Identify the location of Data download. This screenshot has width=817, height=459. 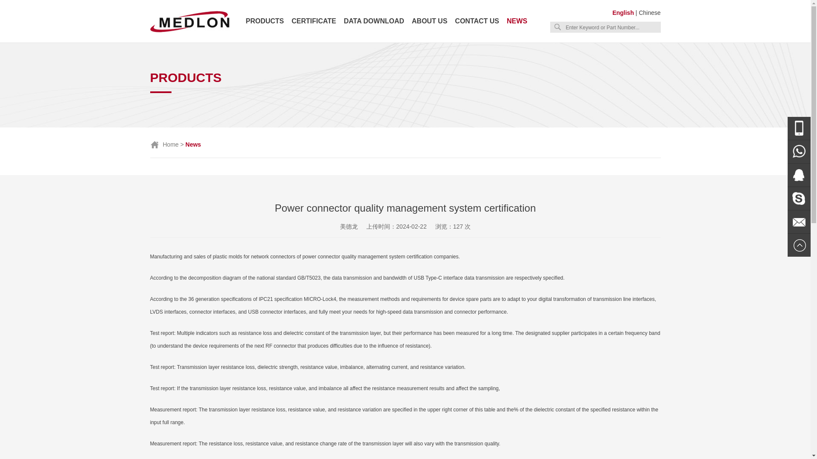
(374, 21).